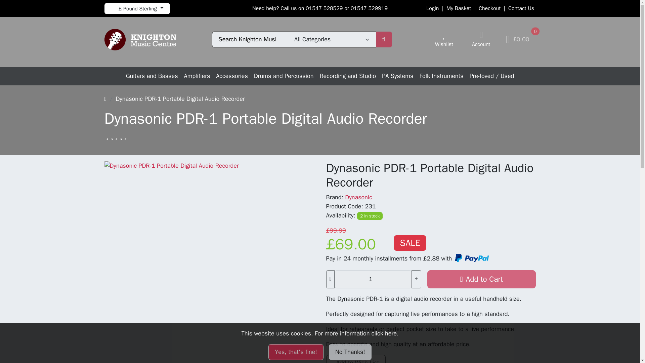  Describe the element at coordinates (136, 8) in the screenshot. I see `Currency` at that location.